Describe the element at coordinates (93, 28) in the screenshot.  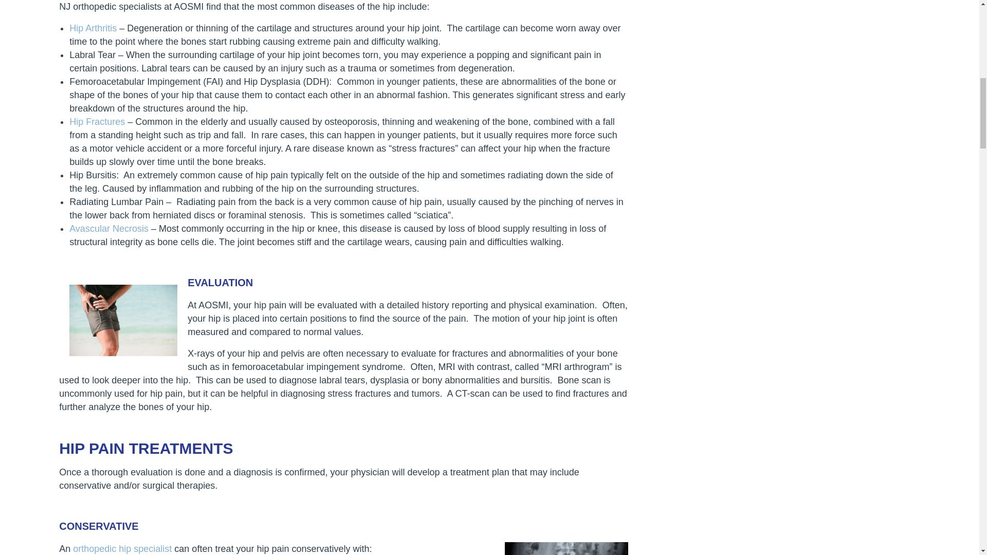
I see `Hip Arthritis and Hip Replacement` at that location.